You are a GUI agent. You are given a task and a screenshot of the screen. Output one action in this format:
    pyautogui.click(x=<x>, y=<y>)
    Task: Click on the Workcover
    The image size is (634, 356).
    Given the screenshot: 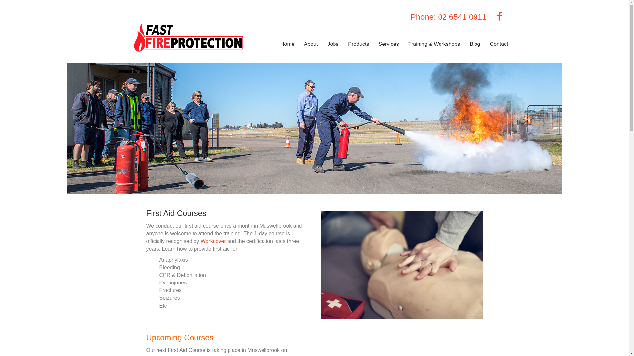 What is the action you would take?
    pyautogui.click(x=213, y=241)
    